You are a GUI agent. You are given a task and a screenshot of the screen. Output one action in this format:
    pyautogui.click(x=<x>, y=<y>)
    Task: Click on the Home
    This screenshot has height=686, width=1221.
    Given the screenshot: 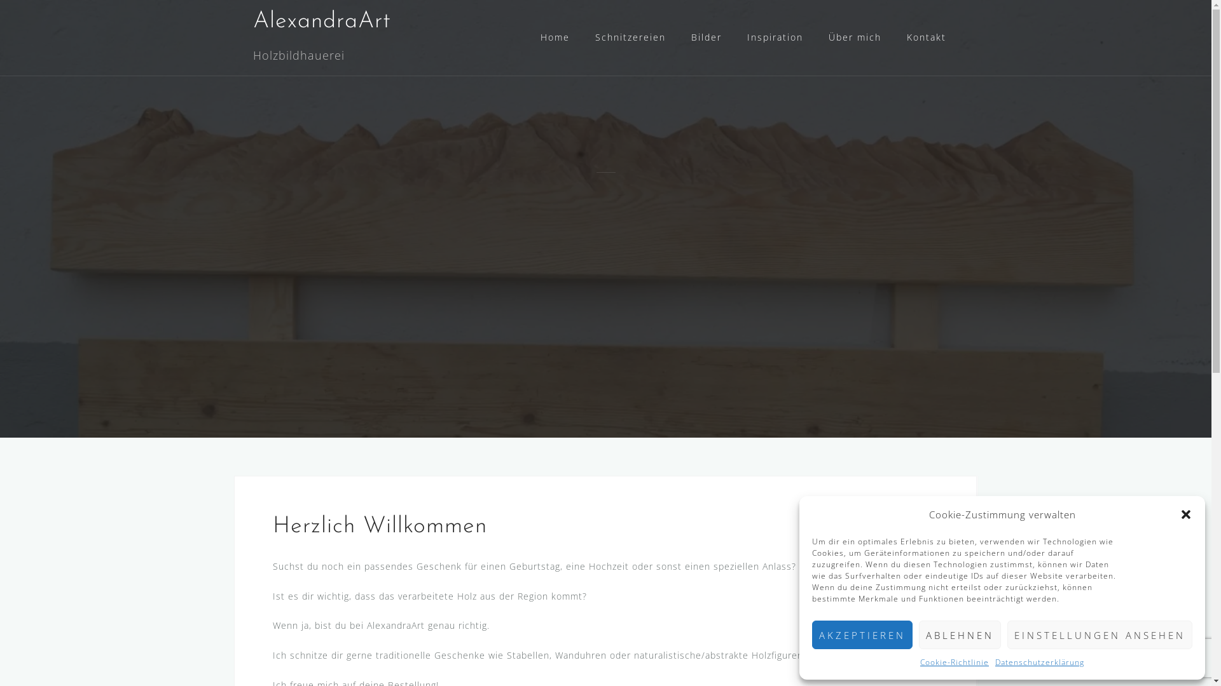 What is the action you would take?
    pyautogui.click(x=555, y=38)
    